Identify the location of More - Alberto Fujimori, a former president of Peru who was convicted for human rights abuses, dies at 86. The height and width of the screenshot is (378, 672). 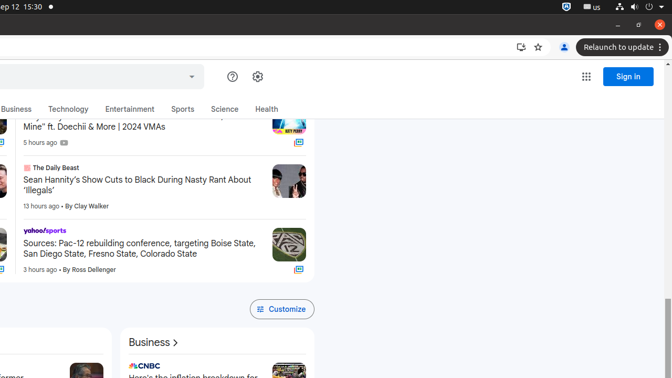
(59, 367).